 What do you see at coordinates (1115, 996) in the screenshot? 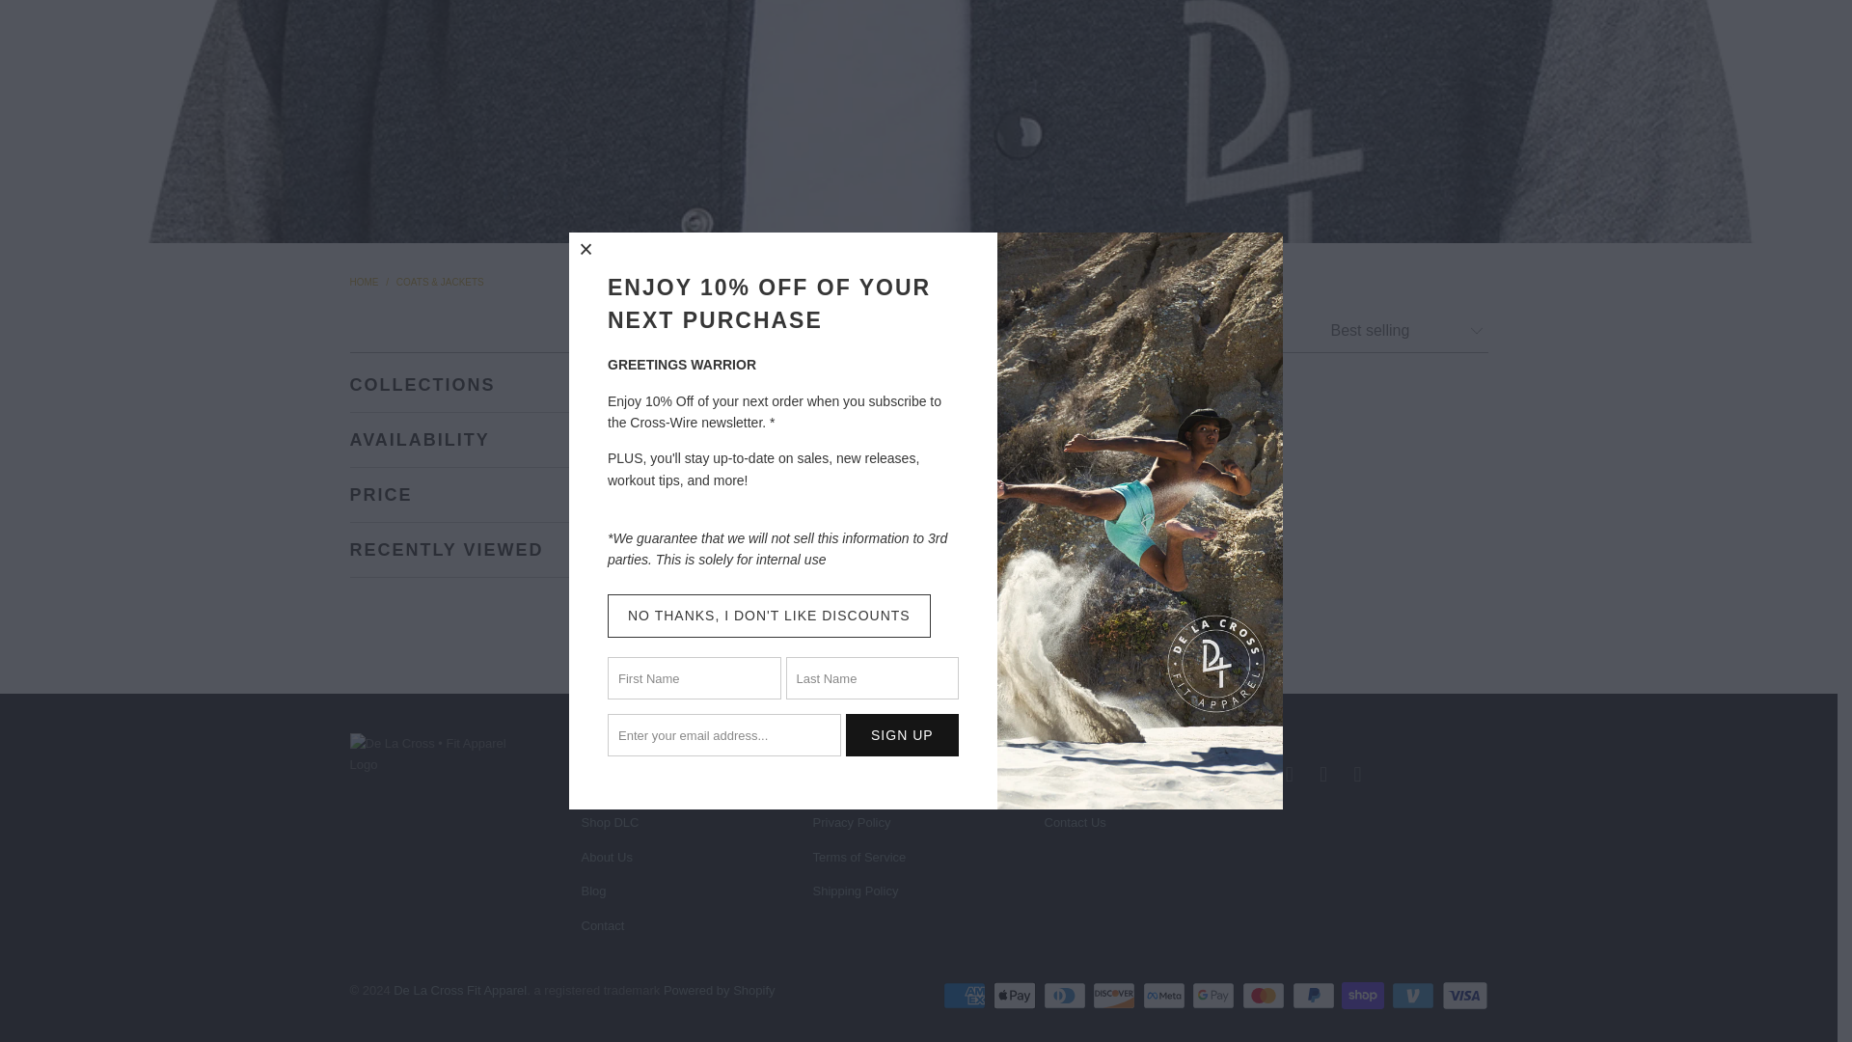
I see `Discover` at bounding box center [1115, 996].